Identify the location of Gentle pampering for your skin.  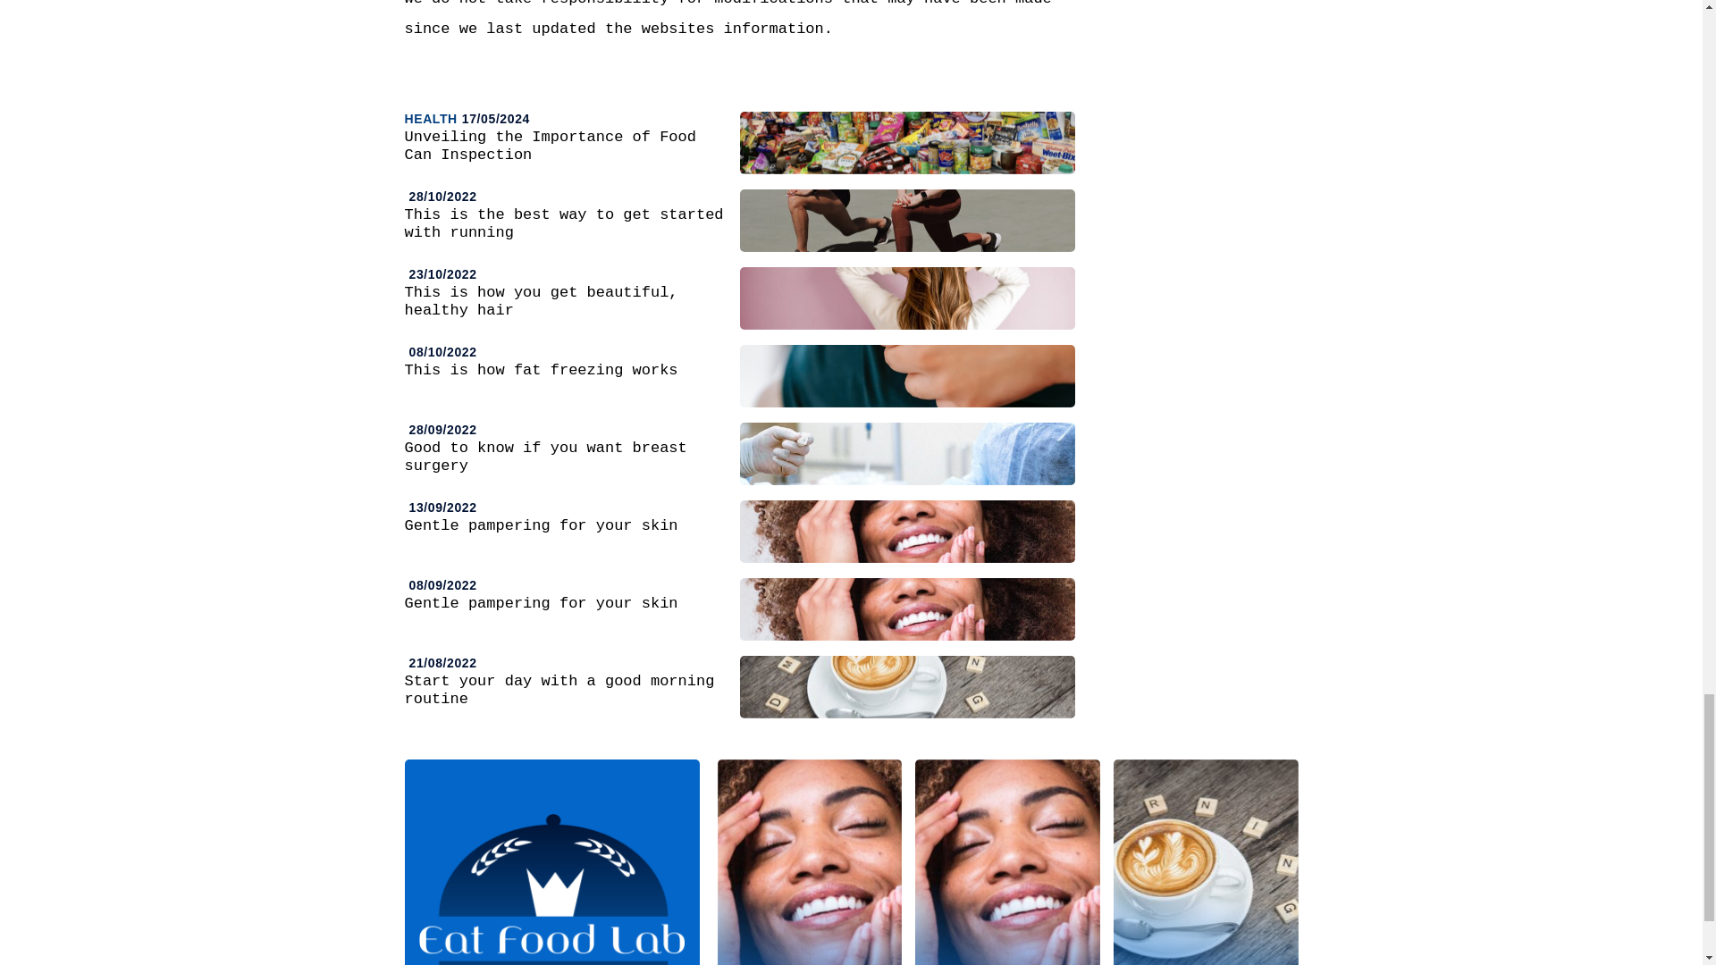
(810, 861).